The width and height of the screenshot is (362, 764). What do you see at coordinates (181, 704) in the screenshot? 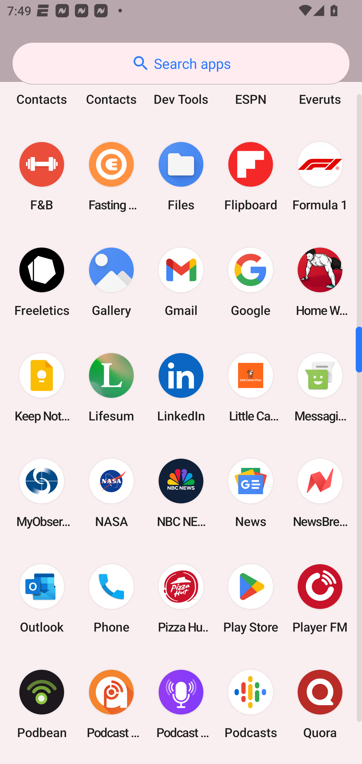
I see `Podcast Player` at bounding box center [181, 704].